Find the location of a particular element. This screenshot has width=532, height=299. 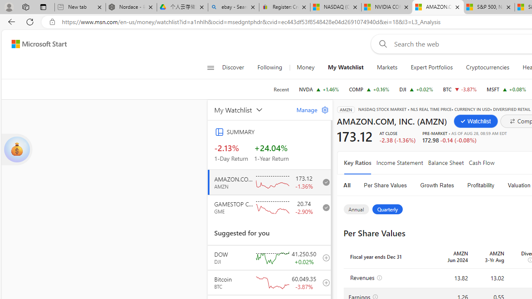

Discover is located at coordinates (236, 67).